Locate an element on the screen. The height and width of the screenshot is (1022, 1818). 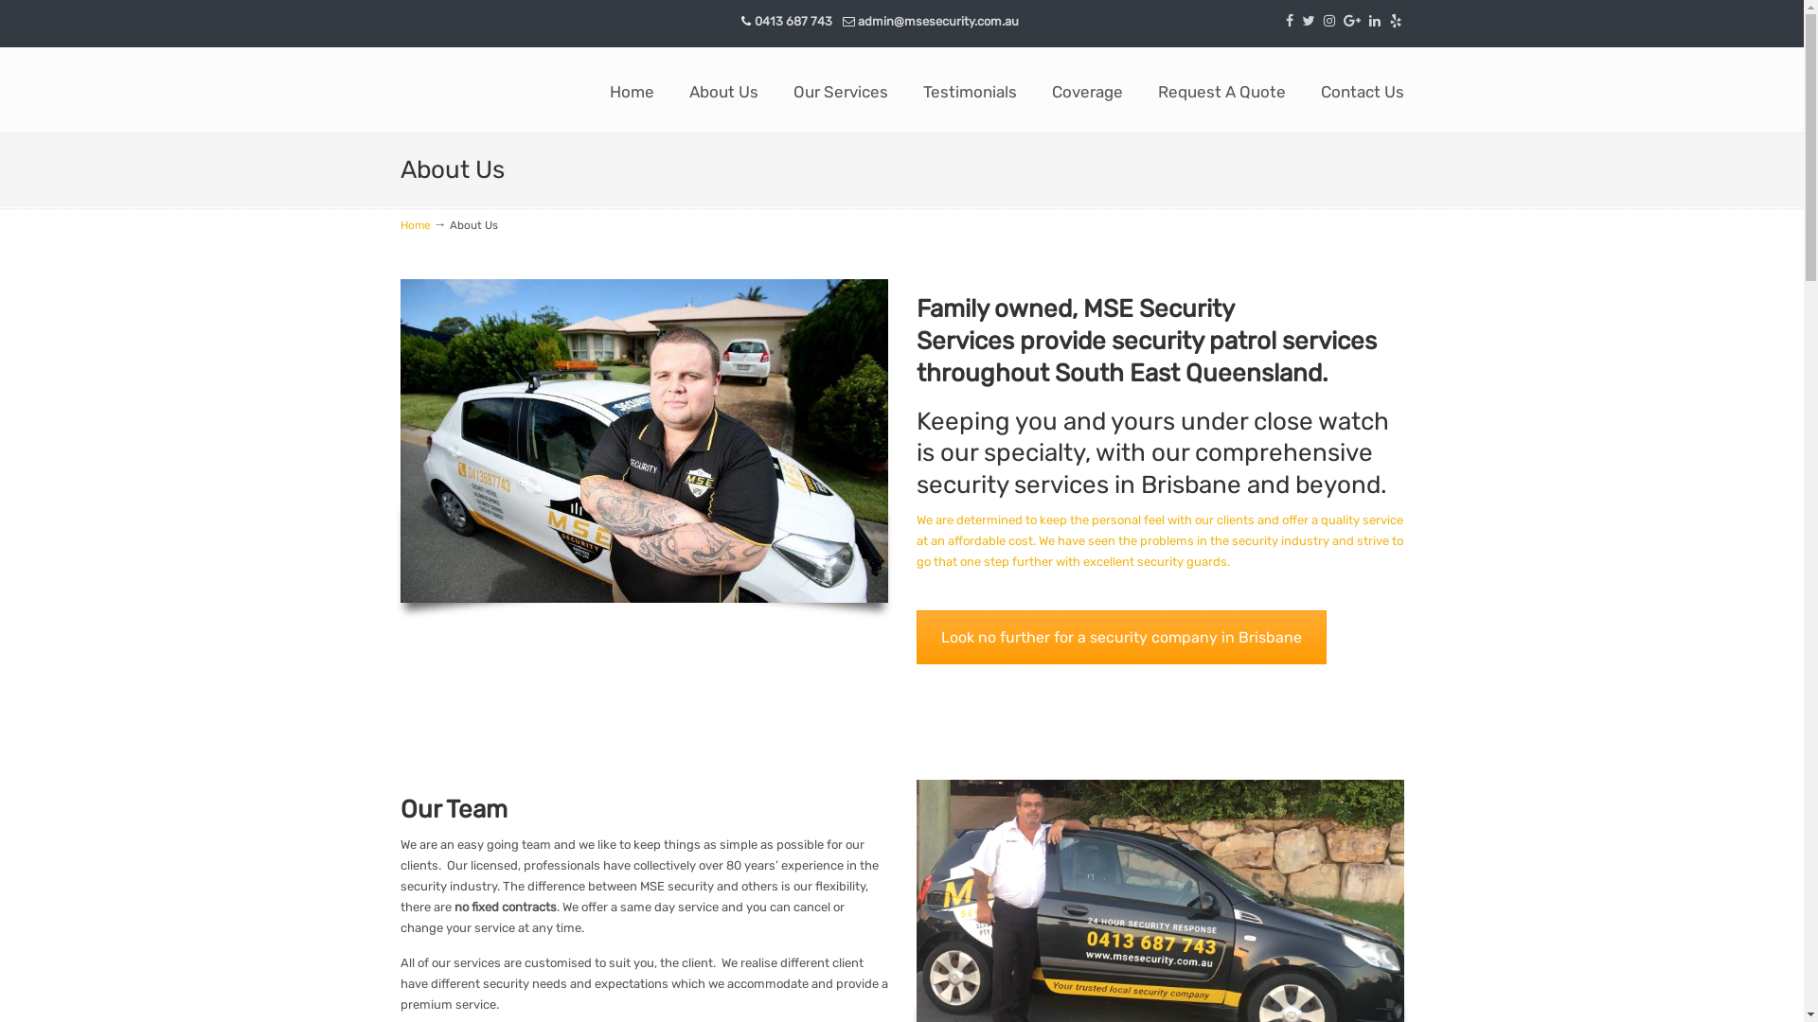
Request A Quote is located at coordinates (1221, 92).